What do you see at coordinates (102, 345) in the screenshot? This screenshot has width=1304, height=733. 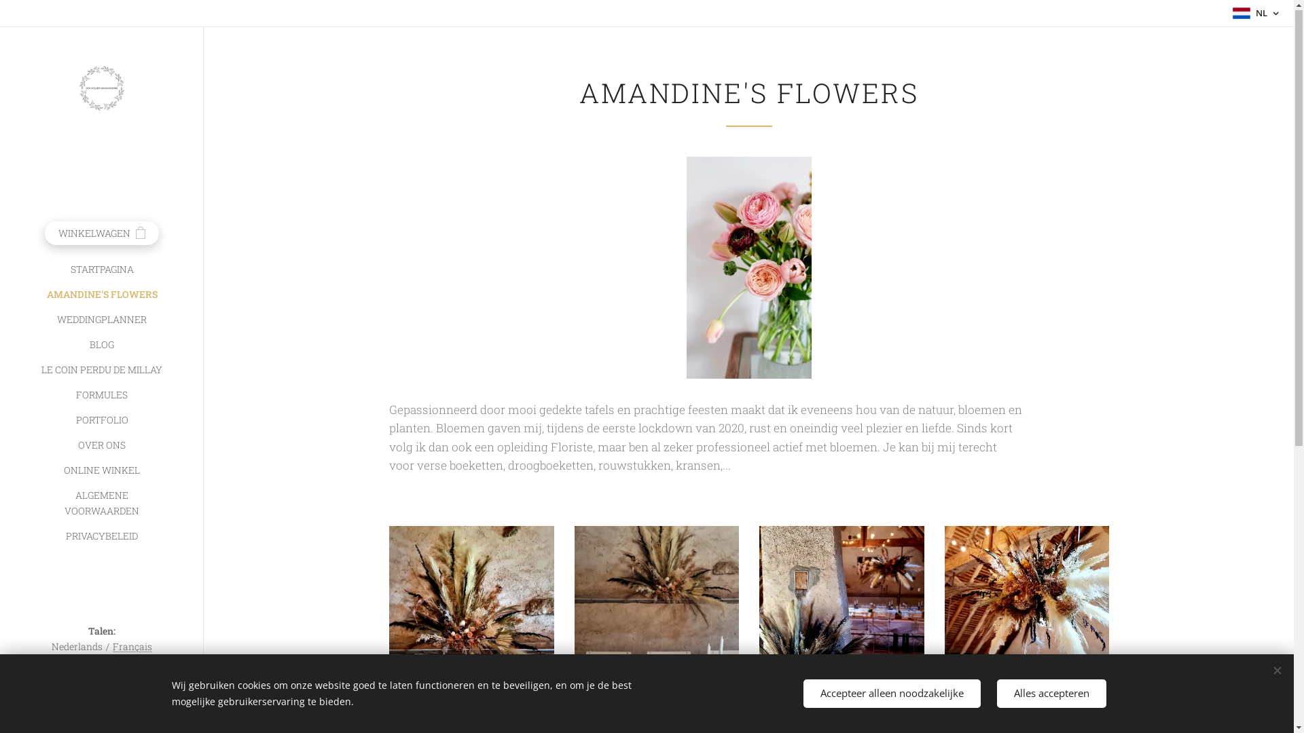 I see `BLOG` at bounding box center [102, 345].